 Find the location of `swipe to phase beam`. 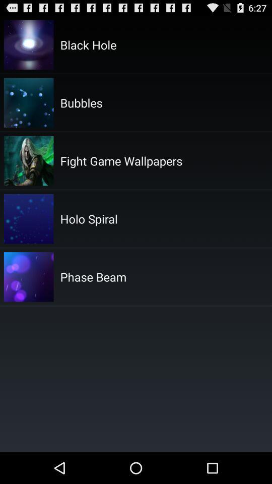

swipe to phase beam is located at coordinates (93, 277).